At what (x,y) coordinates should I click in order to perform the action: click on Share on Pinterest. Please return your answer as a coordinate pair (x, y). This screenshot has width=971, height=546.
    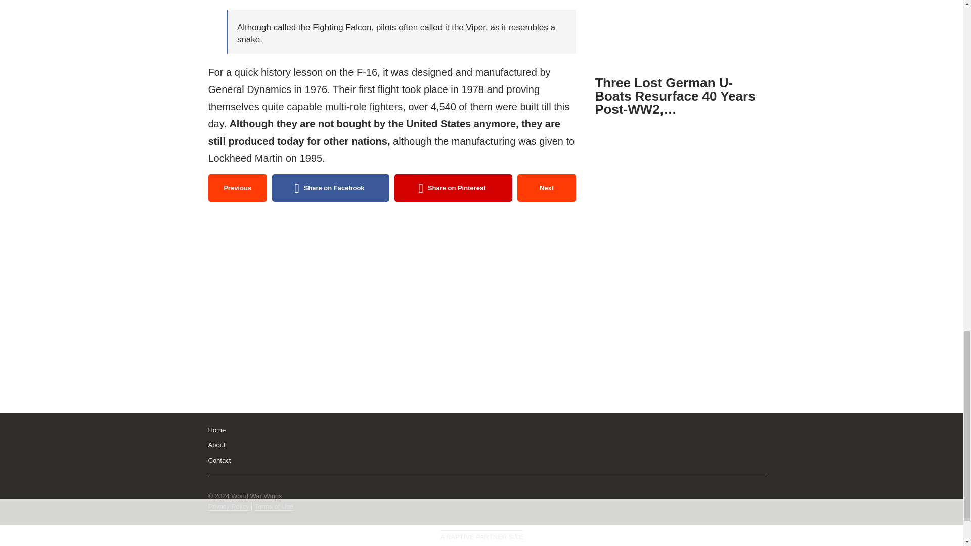
    Looking at the image, I should click on (453, 188).